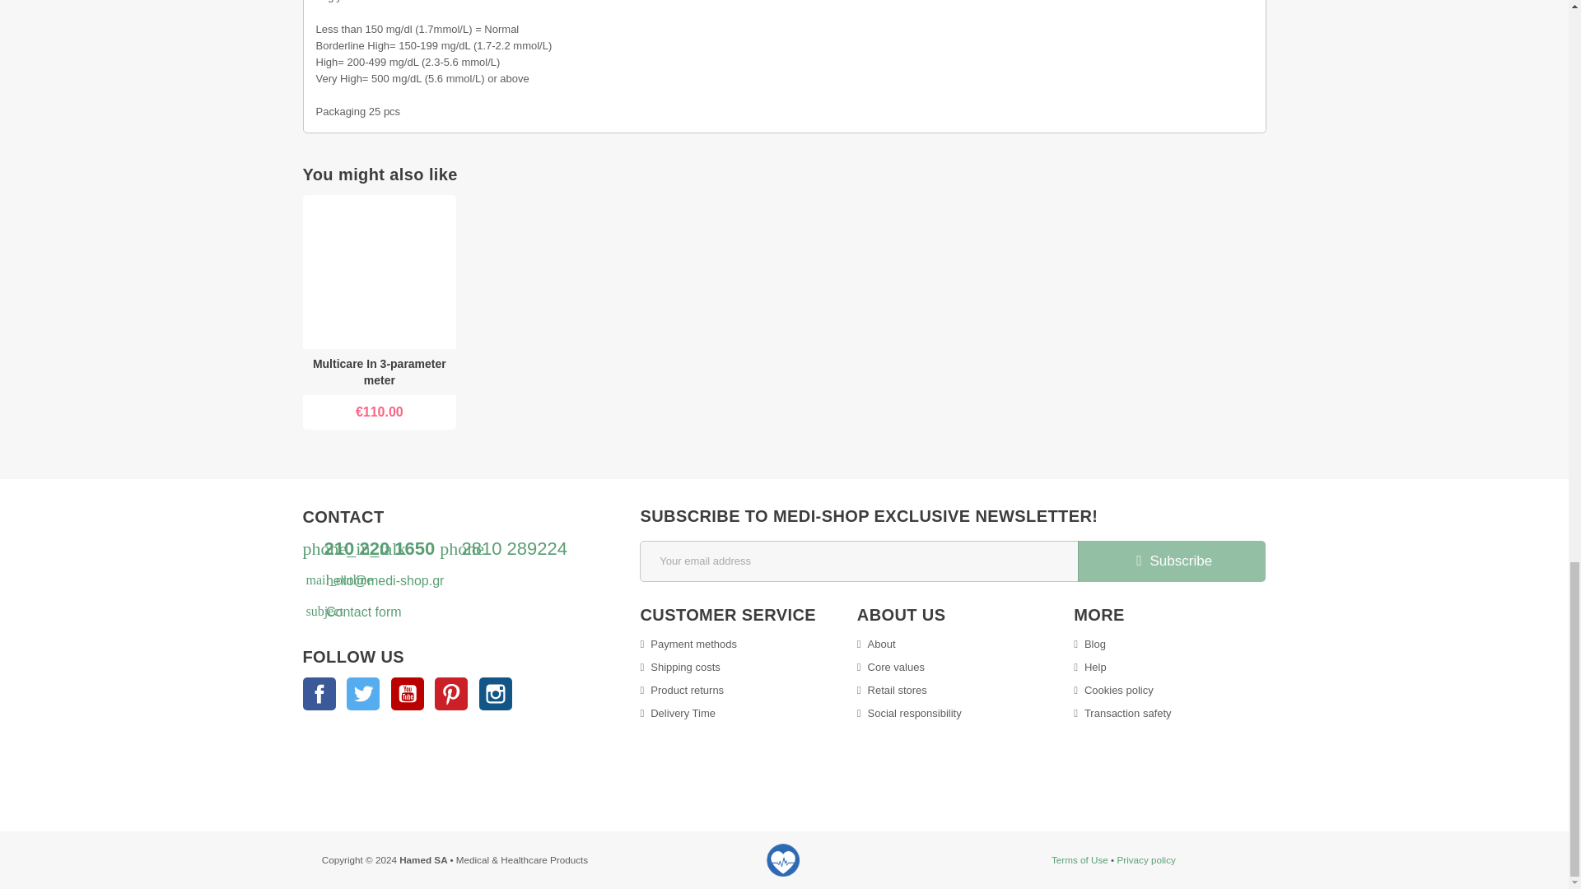  What do you see at coordinates (319, 693) in the screenshot?
I see `Facebook` at bounding box center [319, 693].